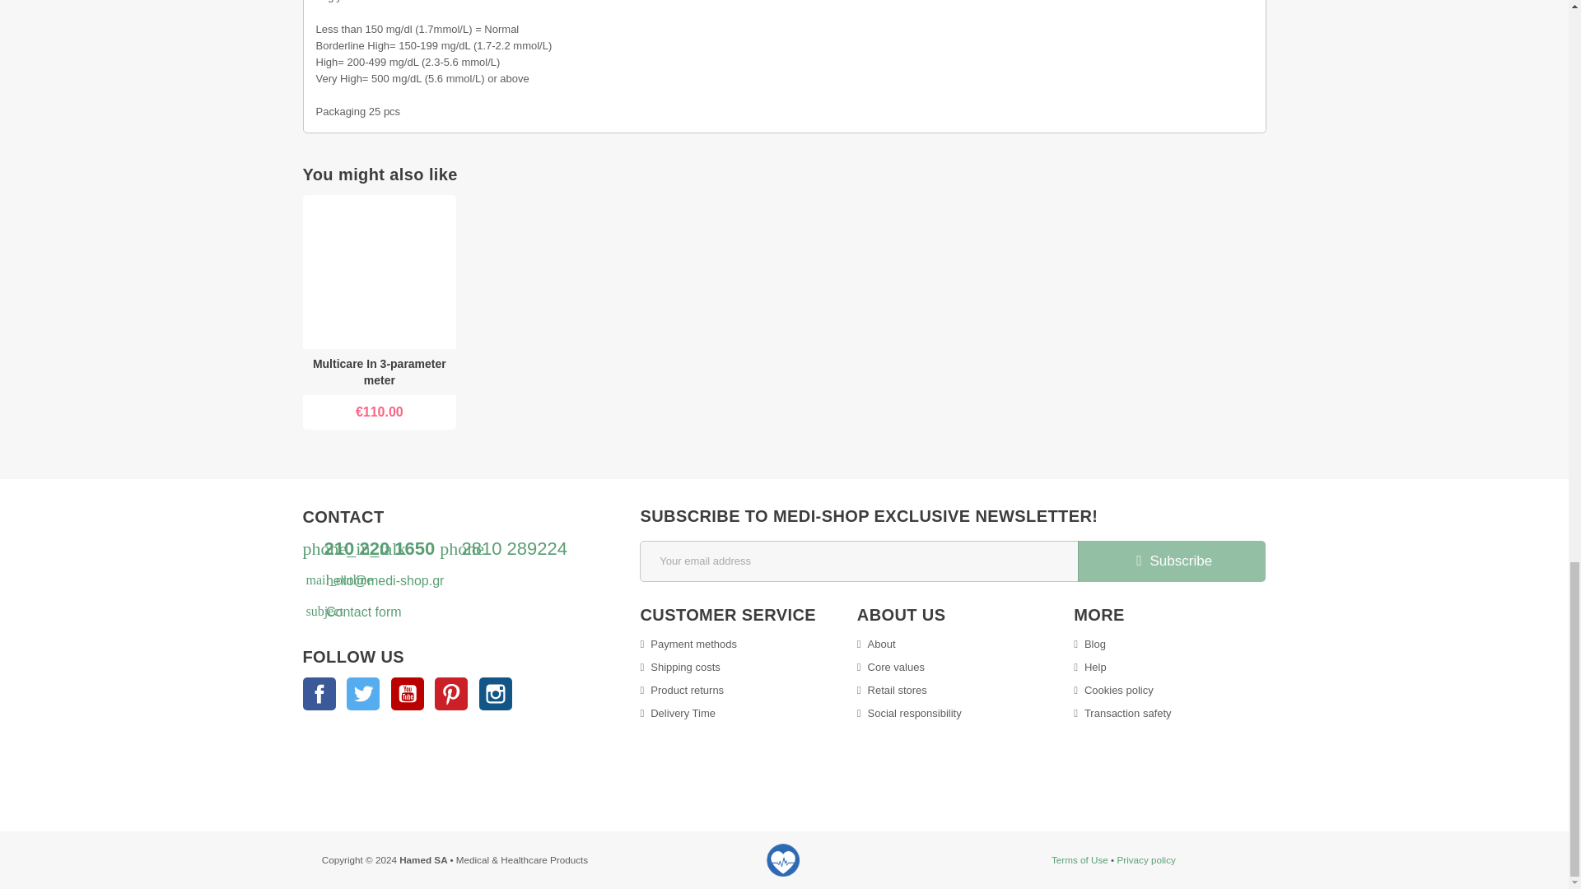  What do you see at coordinates (319, 693) in the screenshot?
I see `Facebook` at bounding box center [319, 693].